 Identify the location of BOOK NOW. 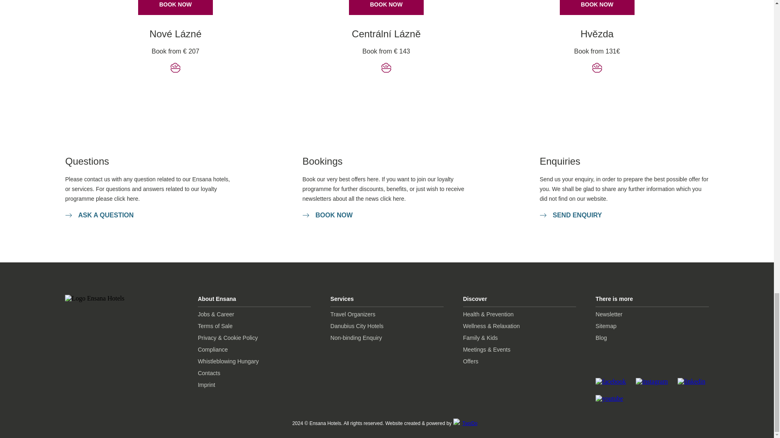
(175, 7).